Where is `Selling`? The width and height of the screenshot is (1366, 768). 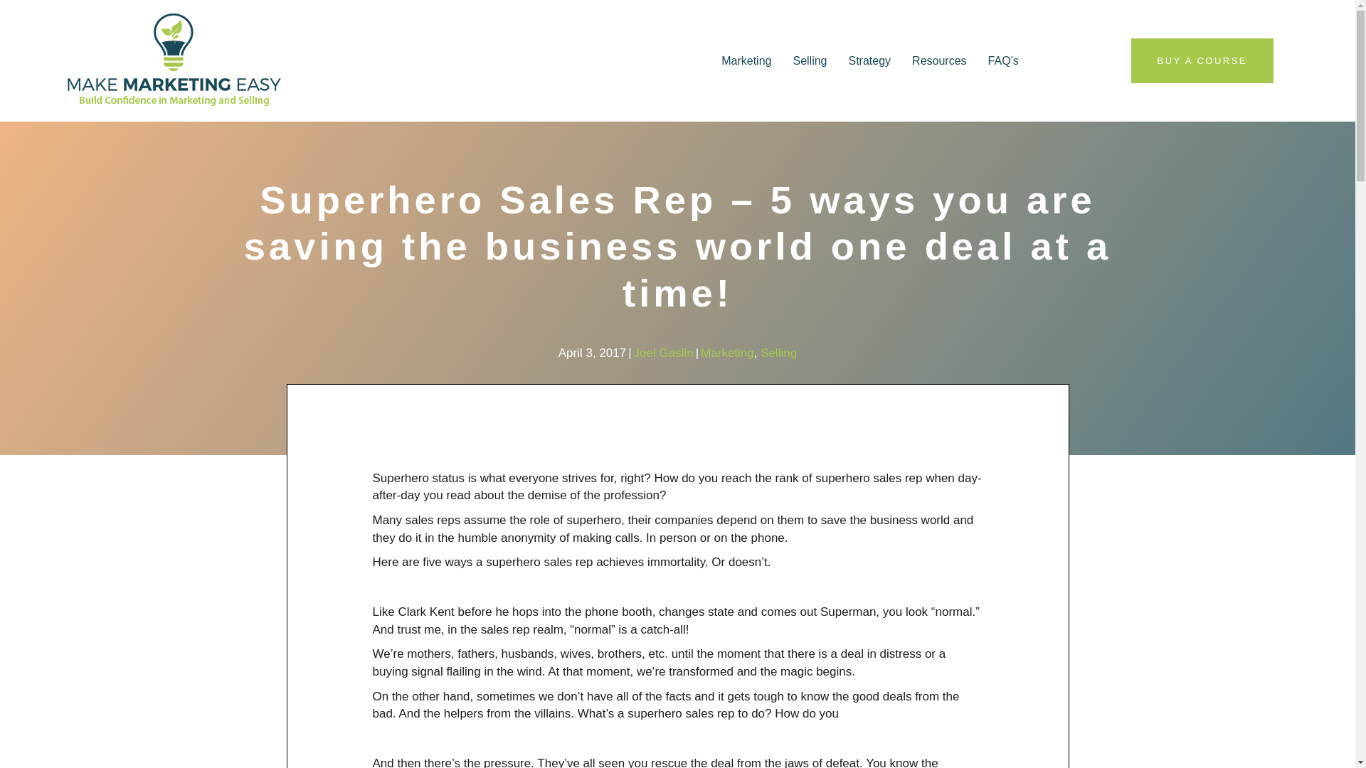 Selling is located at coordinates (810, 61).